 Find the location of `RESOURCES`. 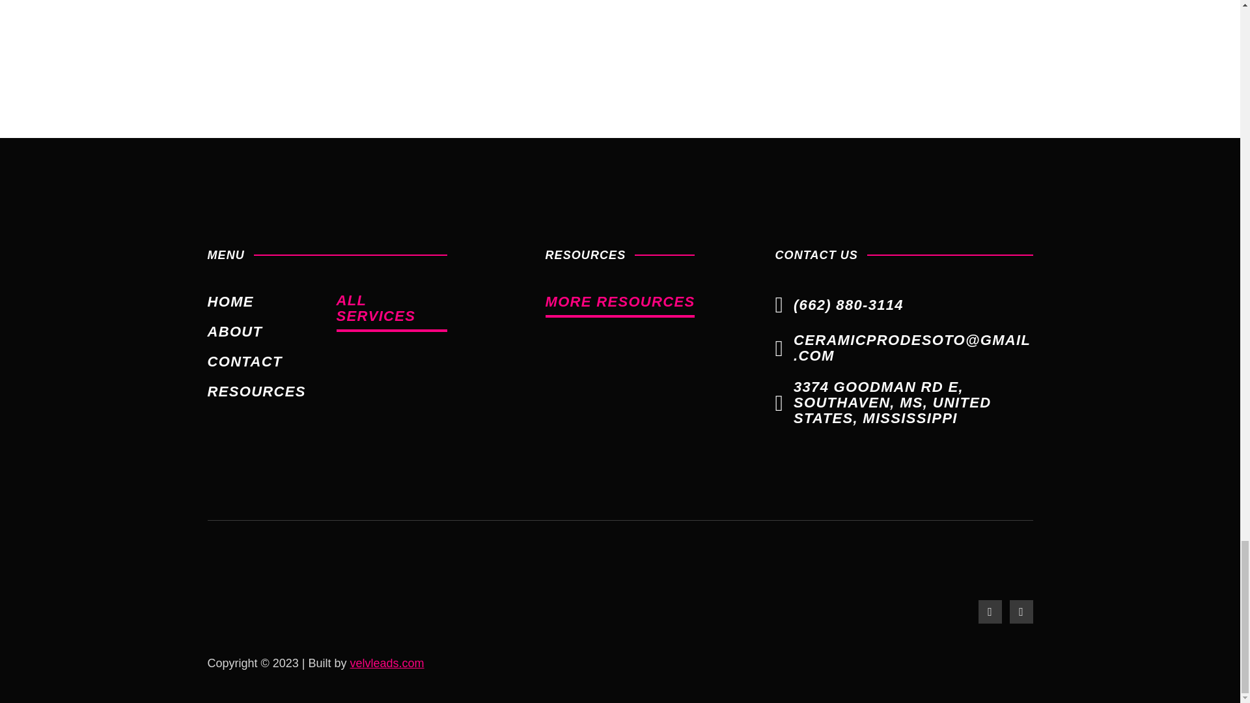

RESOURCES is located at coordinates (256, 391).